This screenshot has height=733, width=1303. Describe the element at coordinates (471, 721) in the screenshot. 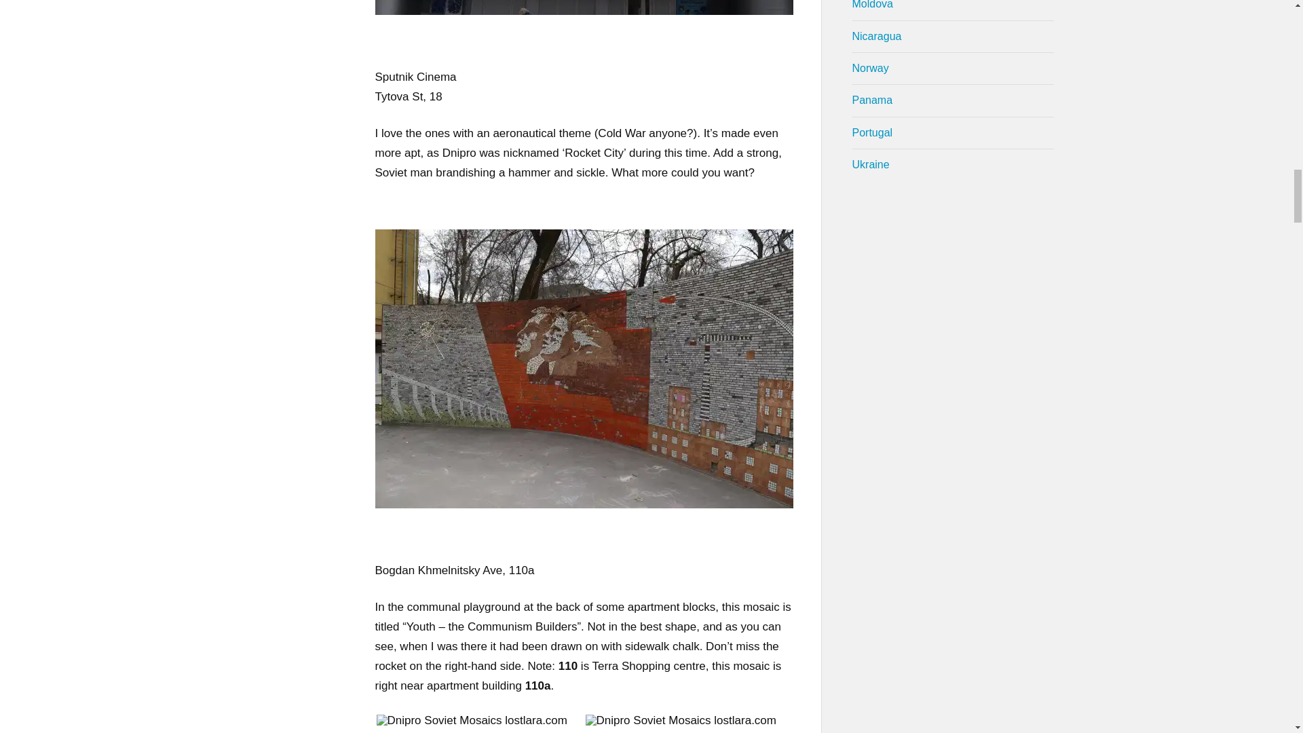

I see `Dnipro Soviet Mosaics lostlara.com` at that location.